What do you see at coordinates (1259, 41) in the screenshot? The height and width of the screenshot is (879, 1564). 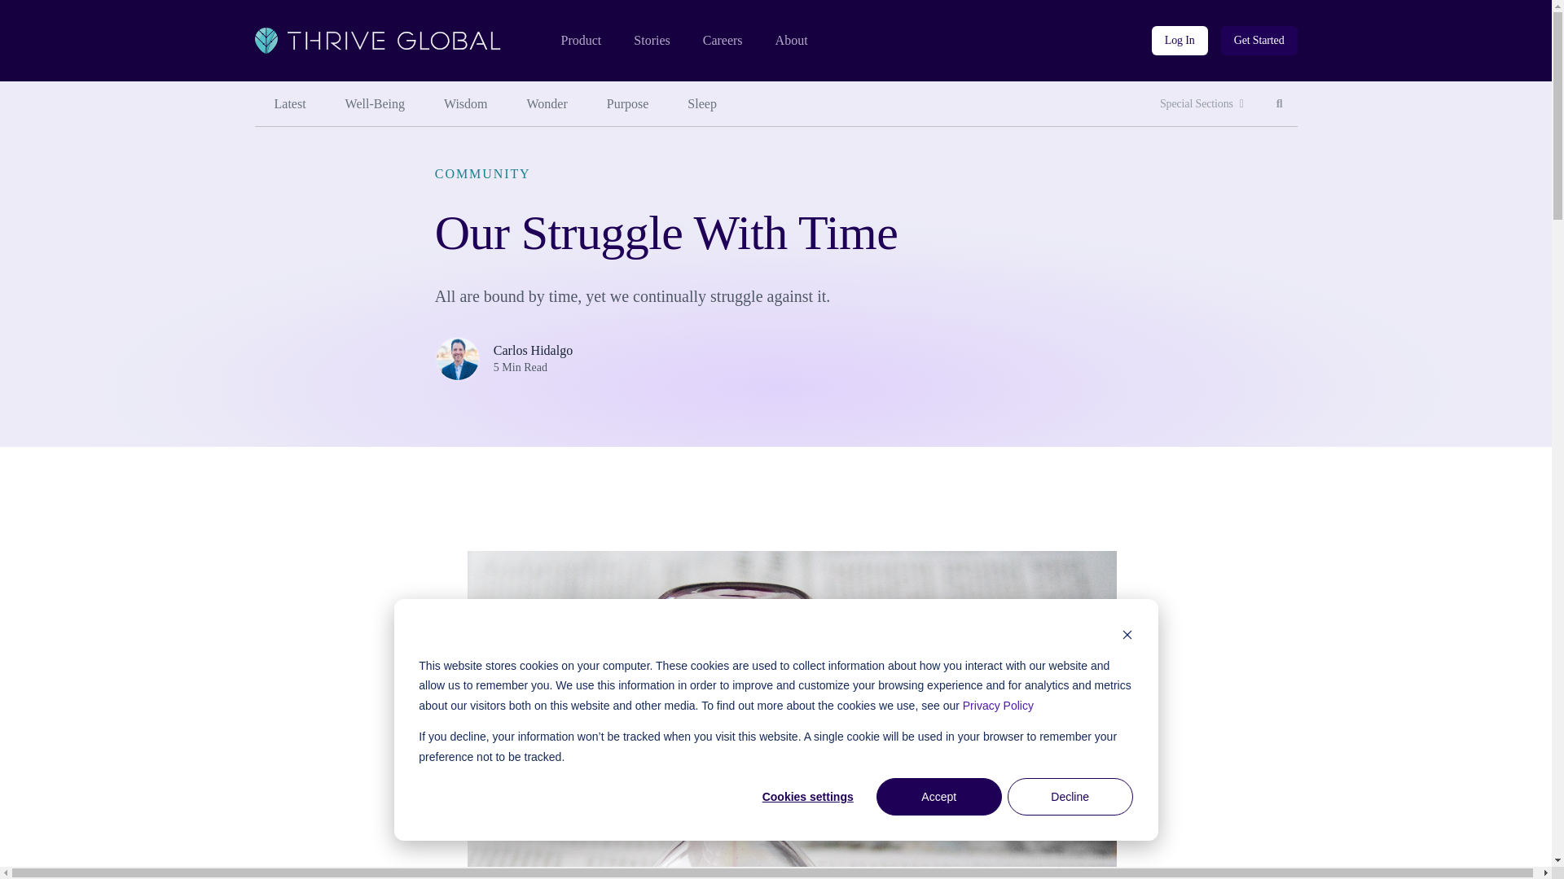 I see `Get Started` at bounding box center [1259, 41].